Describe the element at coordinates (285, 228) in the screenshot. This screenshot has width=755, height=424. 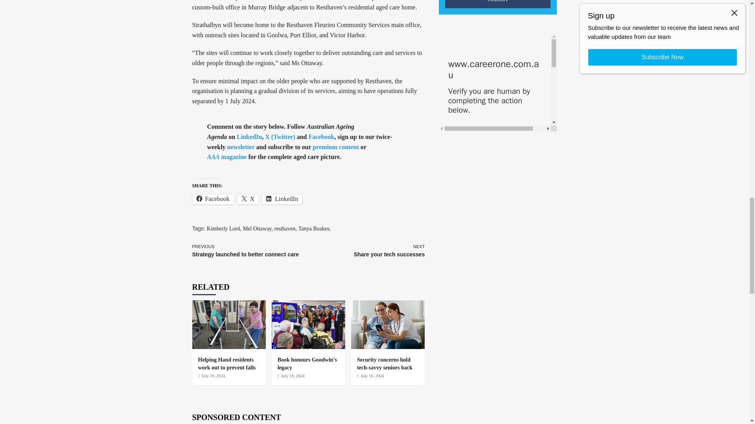
I see `LinkedIn` at that location.